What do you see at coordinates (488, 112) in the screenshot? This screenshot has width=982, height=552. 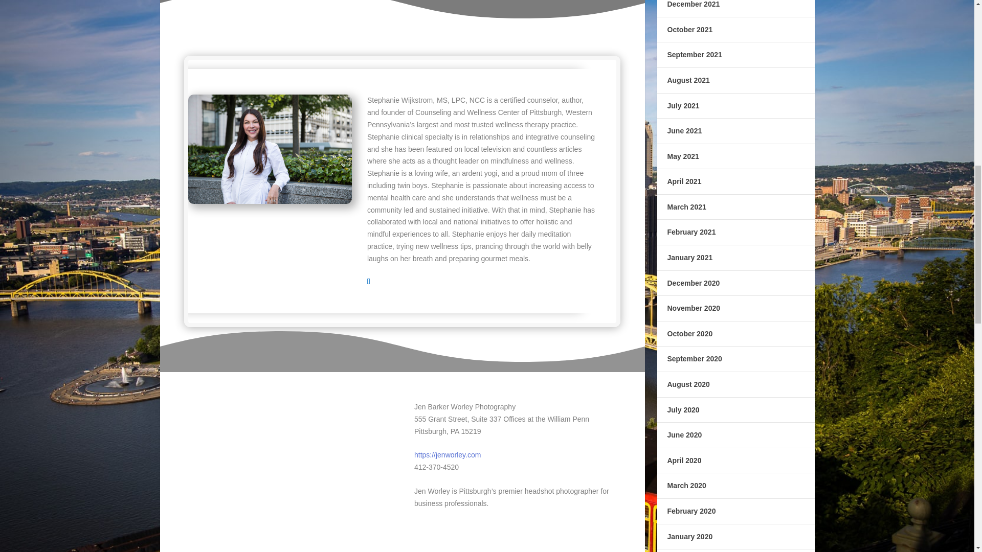 I see `Counseling and Wellness Center of Pittsburgh` at bounding box center [488, 112].